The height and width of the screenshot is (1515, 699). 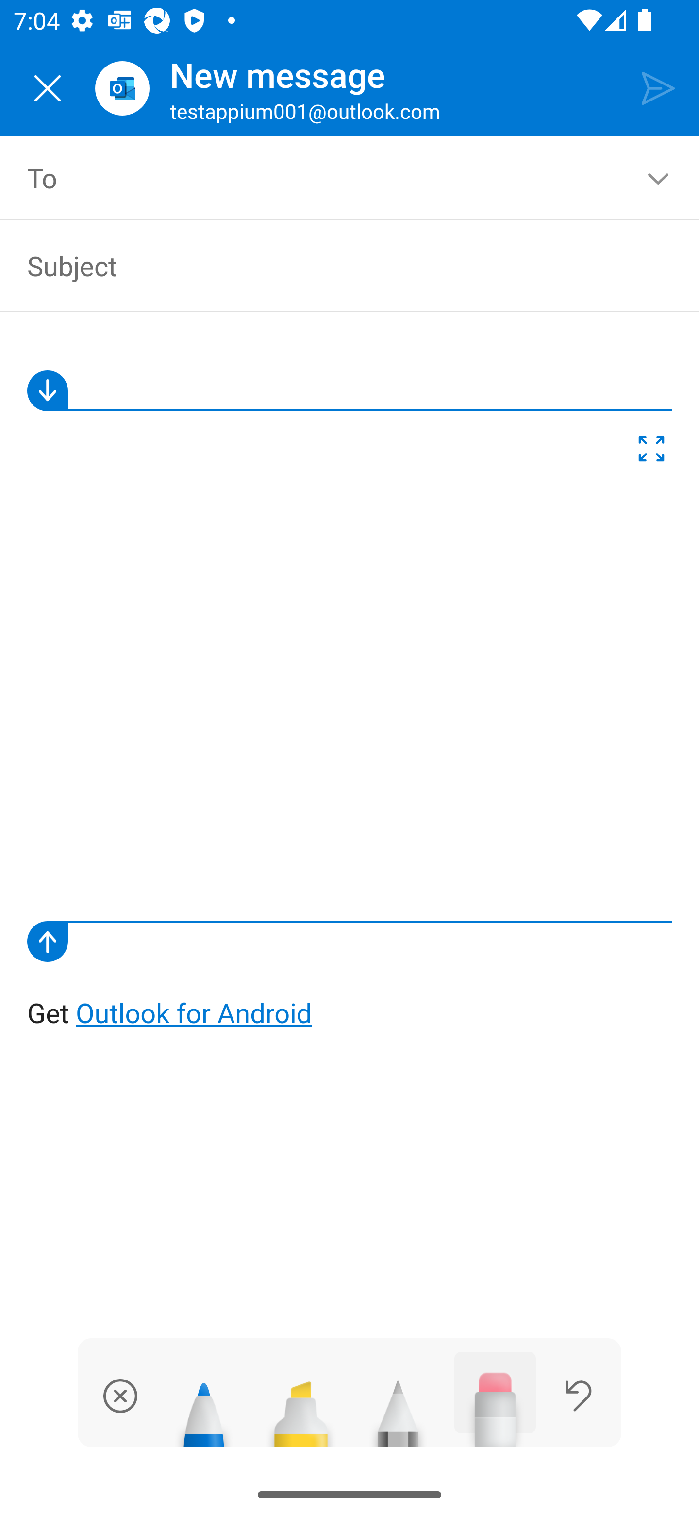 I want to click on Highlighter tool, so click(x=301, y=1406).